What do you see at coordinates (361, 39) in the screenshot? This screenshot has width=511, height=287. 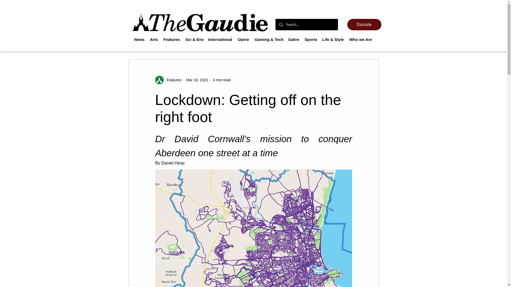 I see `Who we Are` at bounding box center [361, 39].